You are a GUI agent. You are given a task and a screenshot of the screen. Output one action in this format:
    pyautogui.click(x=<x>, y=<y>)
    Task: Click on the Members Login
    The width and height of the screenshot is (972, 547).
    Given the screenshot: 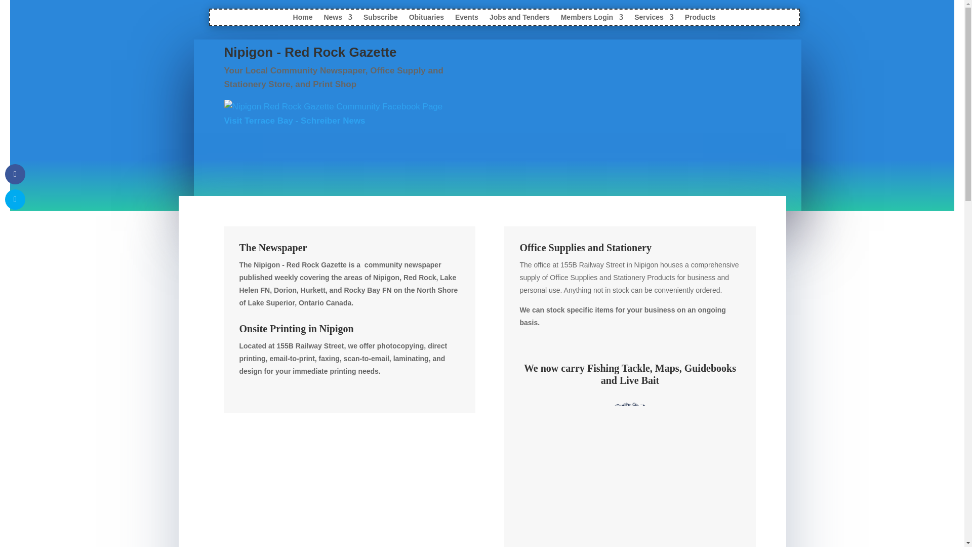 What is the action you would take?
    pyautogui.click(x=591, y=19)
    